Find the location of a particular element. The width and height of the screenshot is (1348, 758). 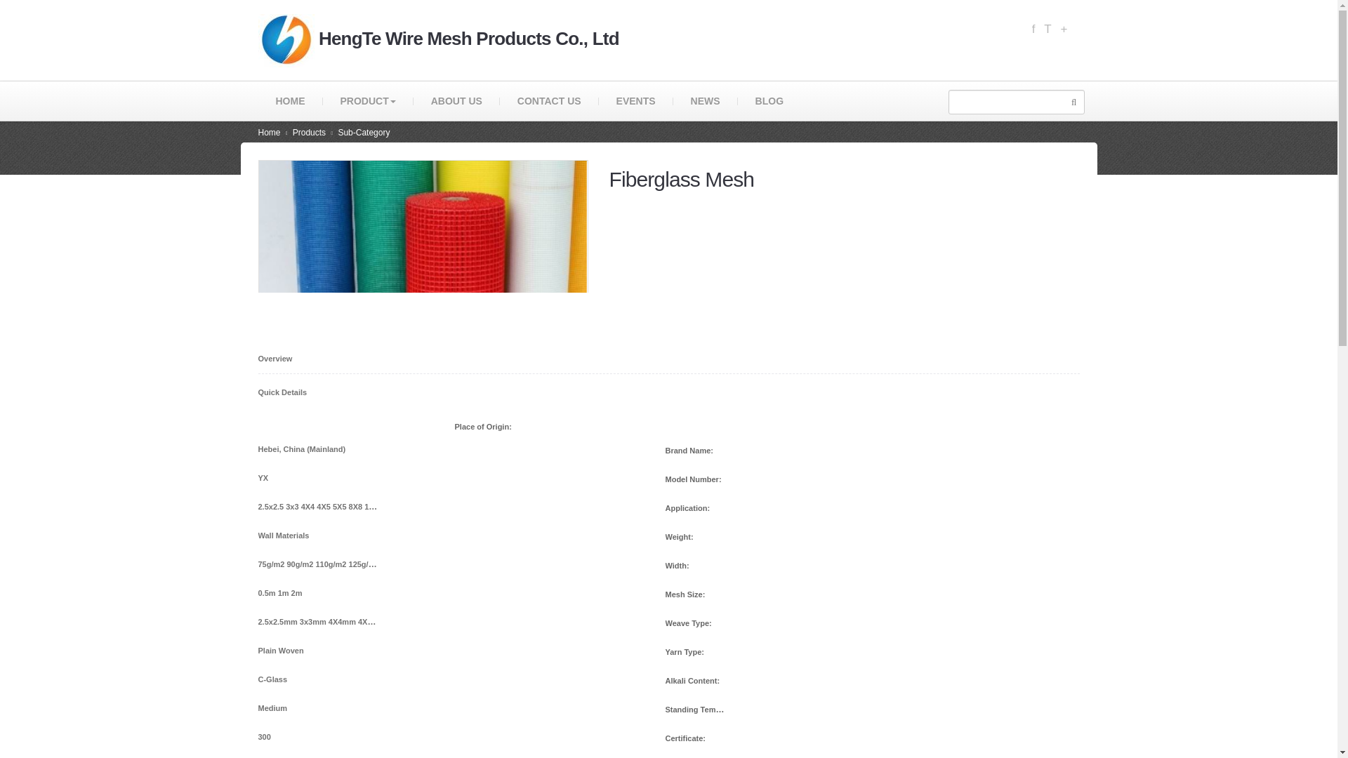

C-Glass is located at coordinates (317, 678).